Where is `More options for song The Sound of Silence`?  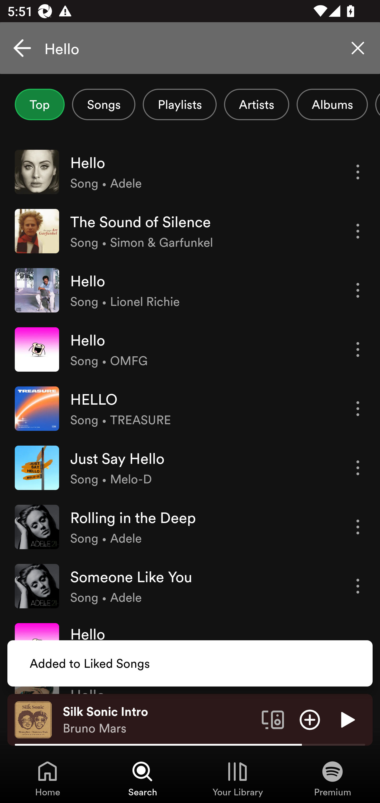
More options for song The Sound of Silence is located at coordinates (358, 231).